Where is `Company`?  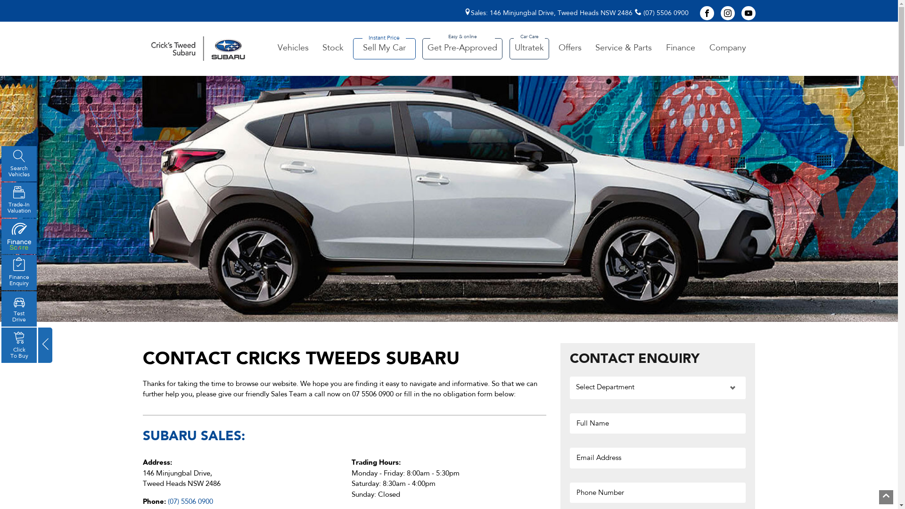 Company is located at coordinates (728, 49).